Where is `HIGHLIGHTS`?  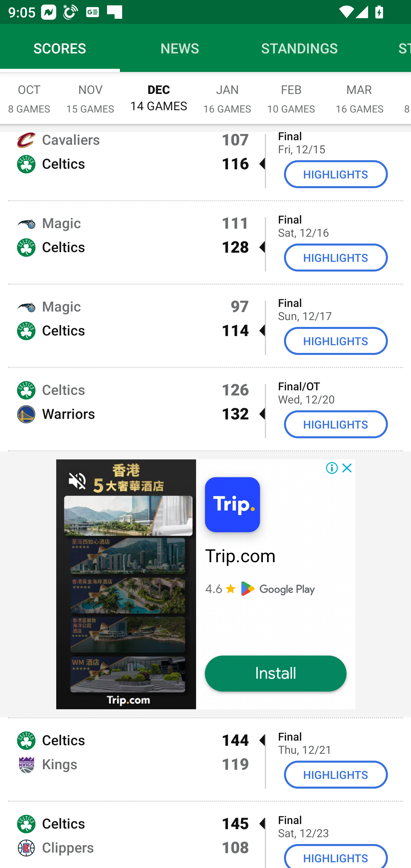
HIGHLIGHTS is located at coordinates (336, 775).